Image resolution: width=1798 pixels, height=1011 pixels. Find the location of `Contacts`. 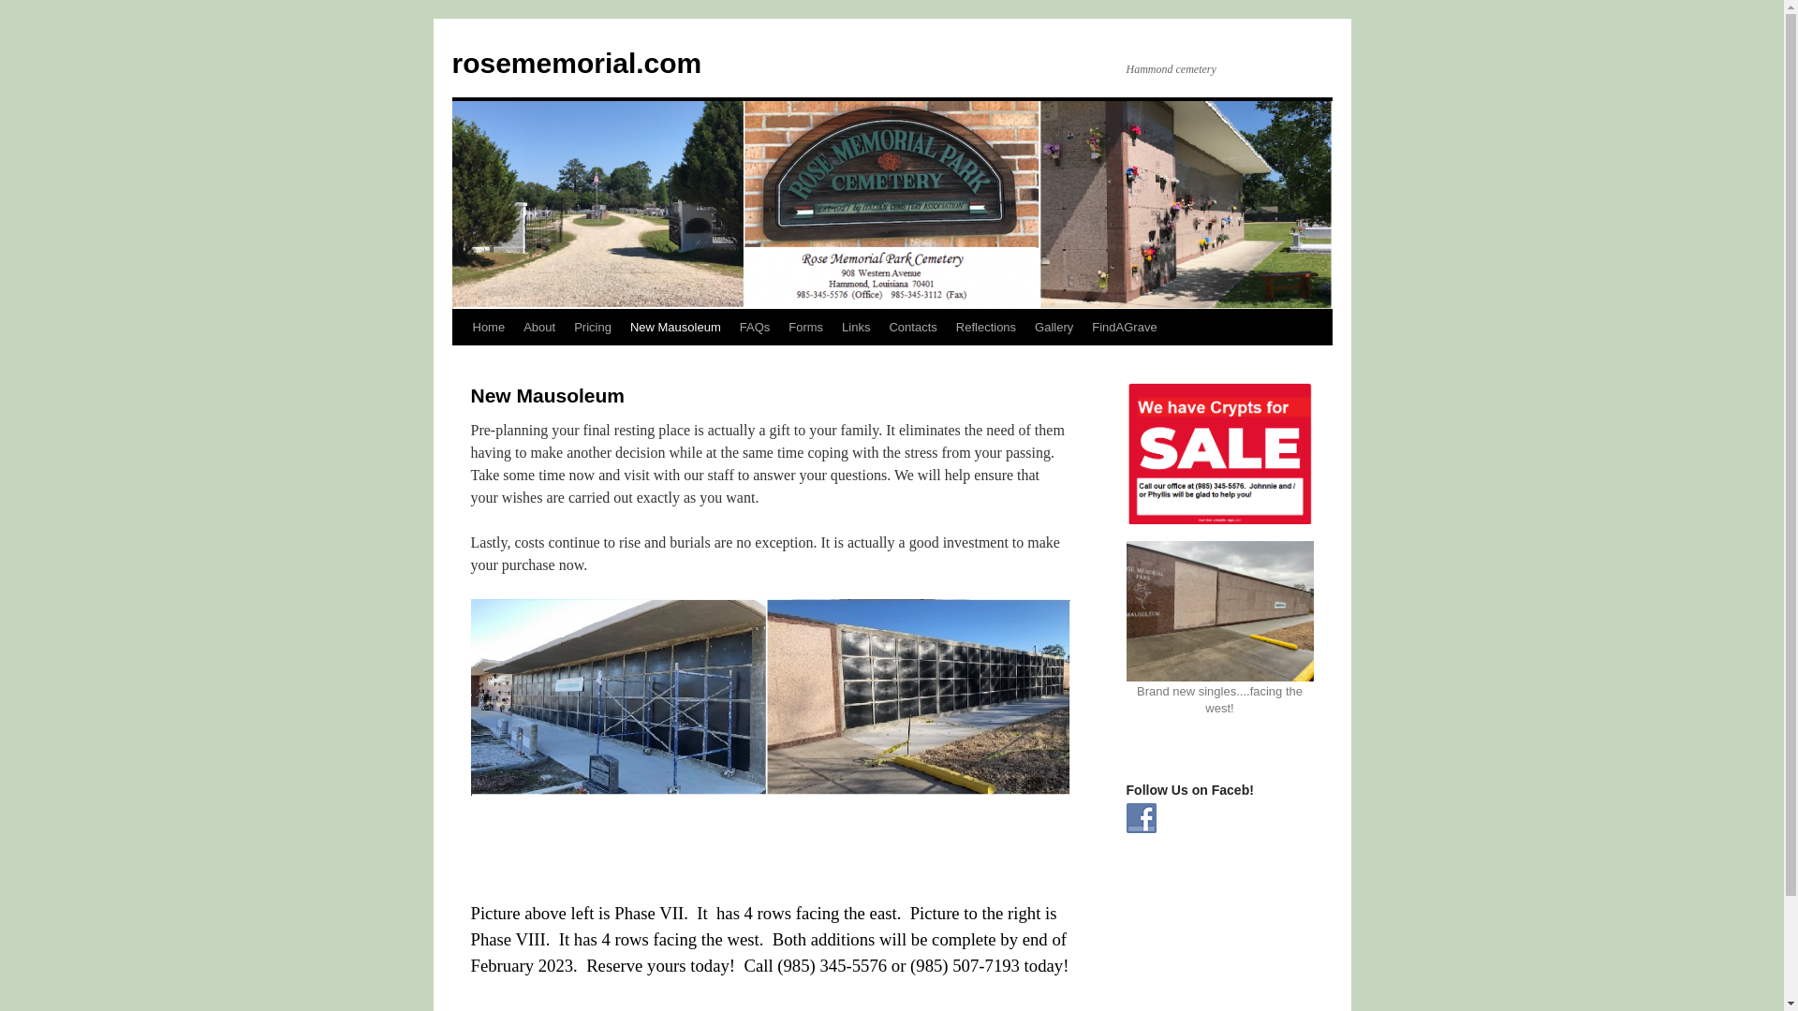

Contacts is located at coordinates (912, 328).